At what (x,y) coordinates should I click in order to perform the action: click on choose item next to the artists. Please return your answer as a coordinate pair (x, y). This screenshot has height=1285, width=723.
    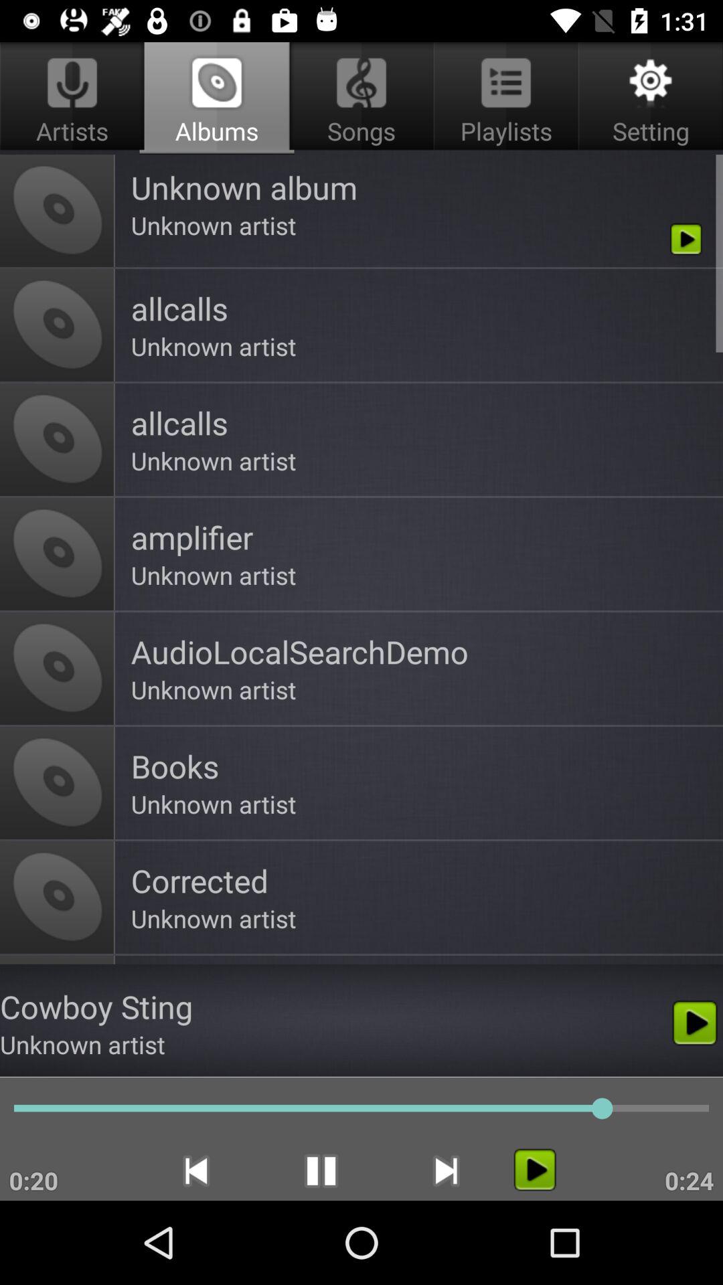
    Looking at the image, I should click on (361, 98).